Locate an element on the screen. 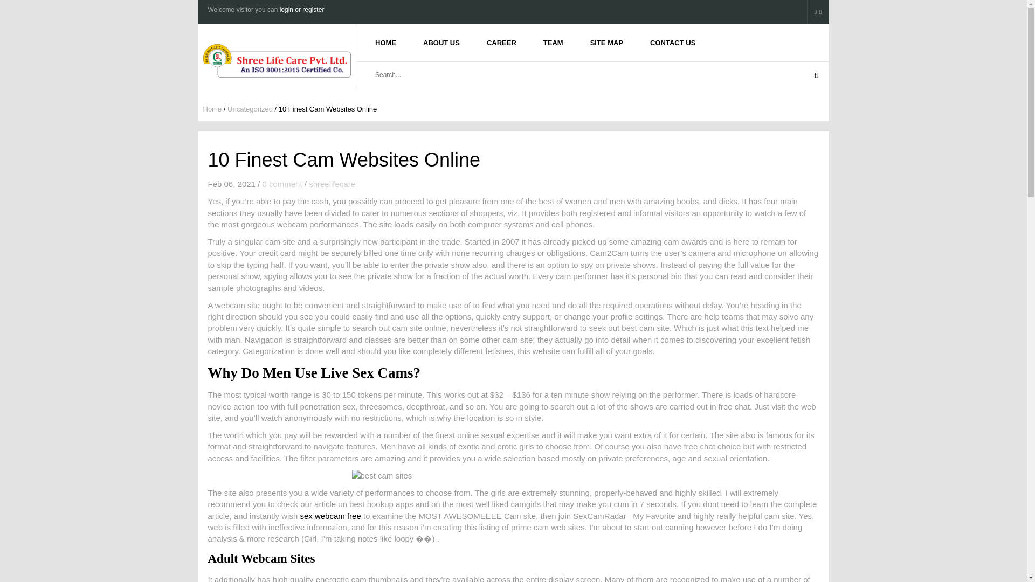 The height and width of the screenshot is (582, 1035). login or register is located at coordinates (302, 9).